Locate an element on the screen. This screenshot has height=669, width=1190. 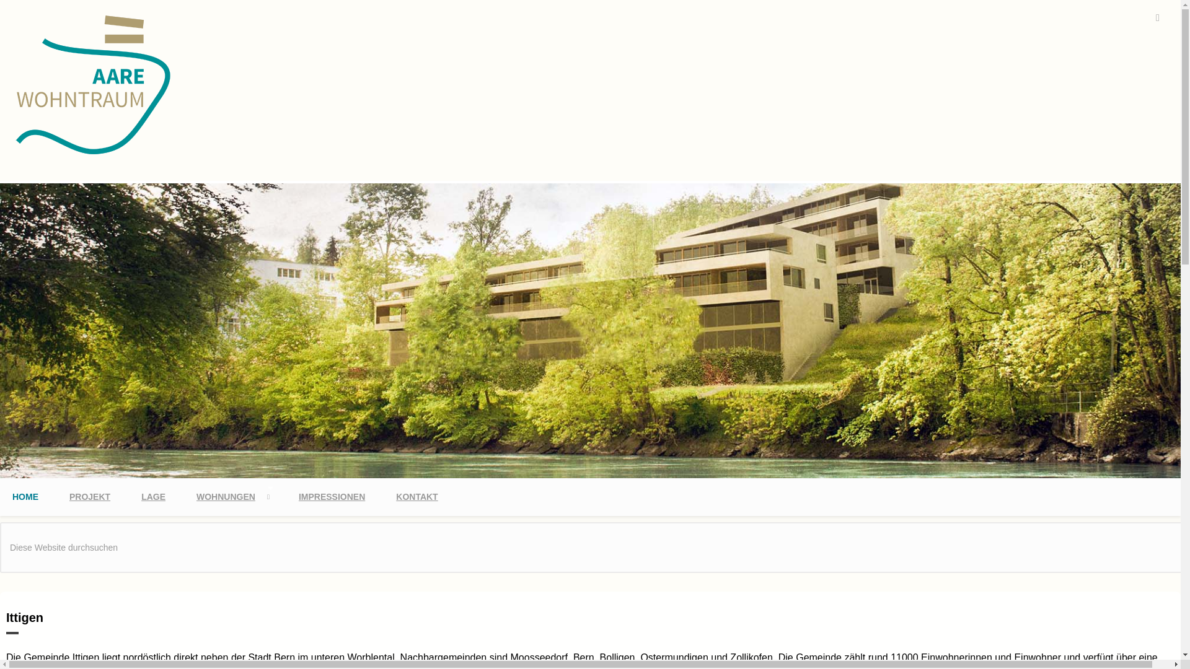
Direkt zum Inhalt is located at coordinates (37, 16).